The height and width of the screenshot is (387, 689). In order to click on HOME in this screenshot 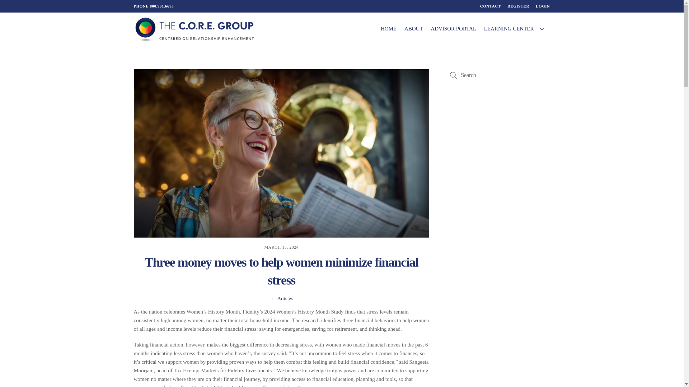, I will do `click(388, 29)`.